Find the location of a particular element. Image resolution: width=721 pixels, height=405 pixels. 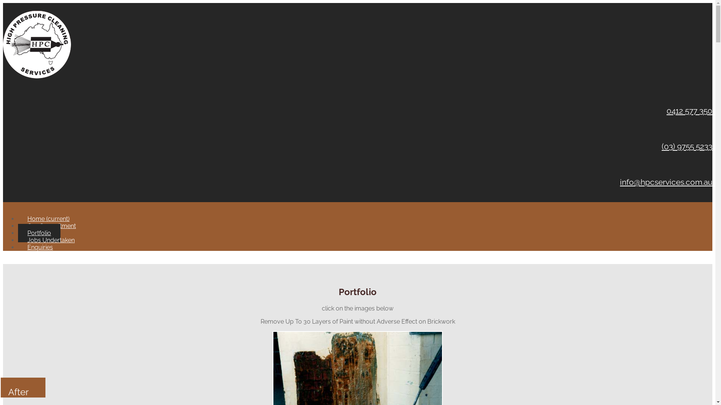

Our Commitment is located at coordinates (52, 226).